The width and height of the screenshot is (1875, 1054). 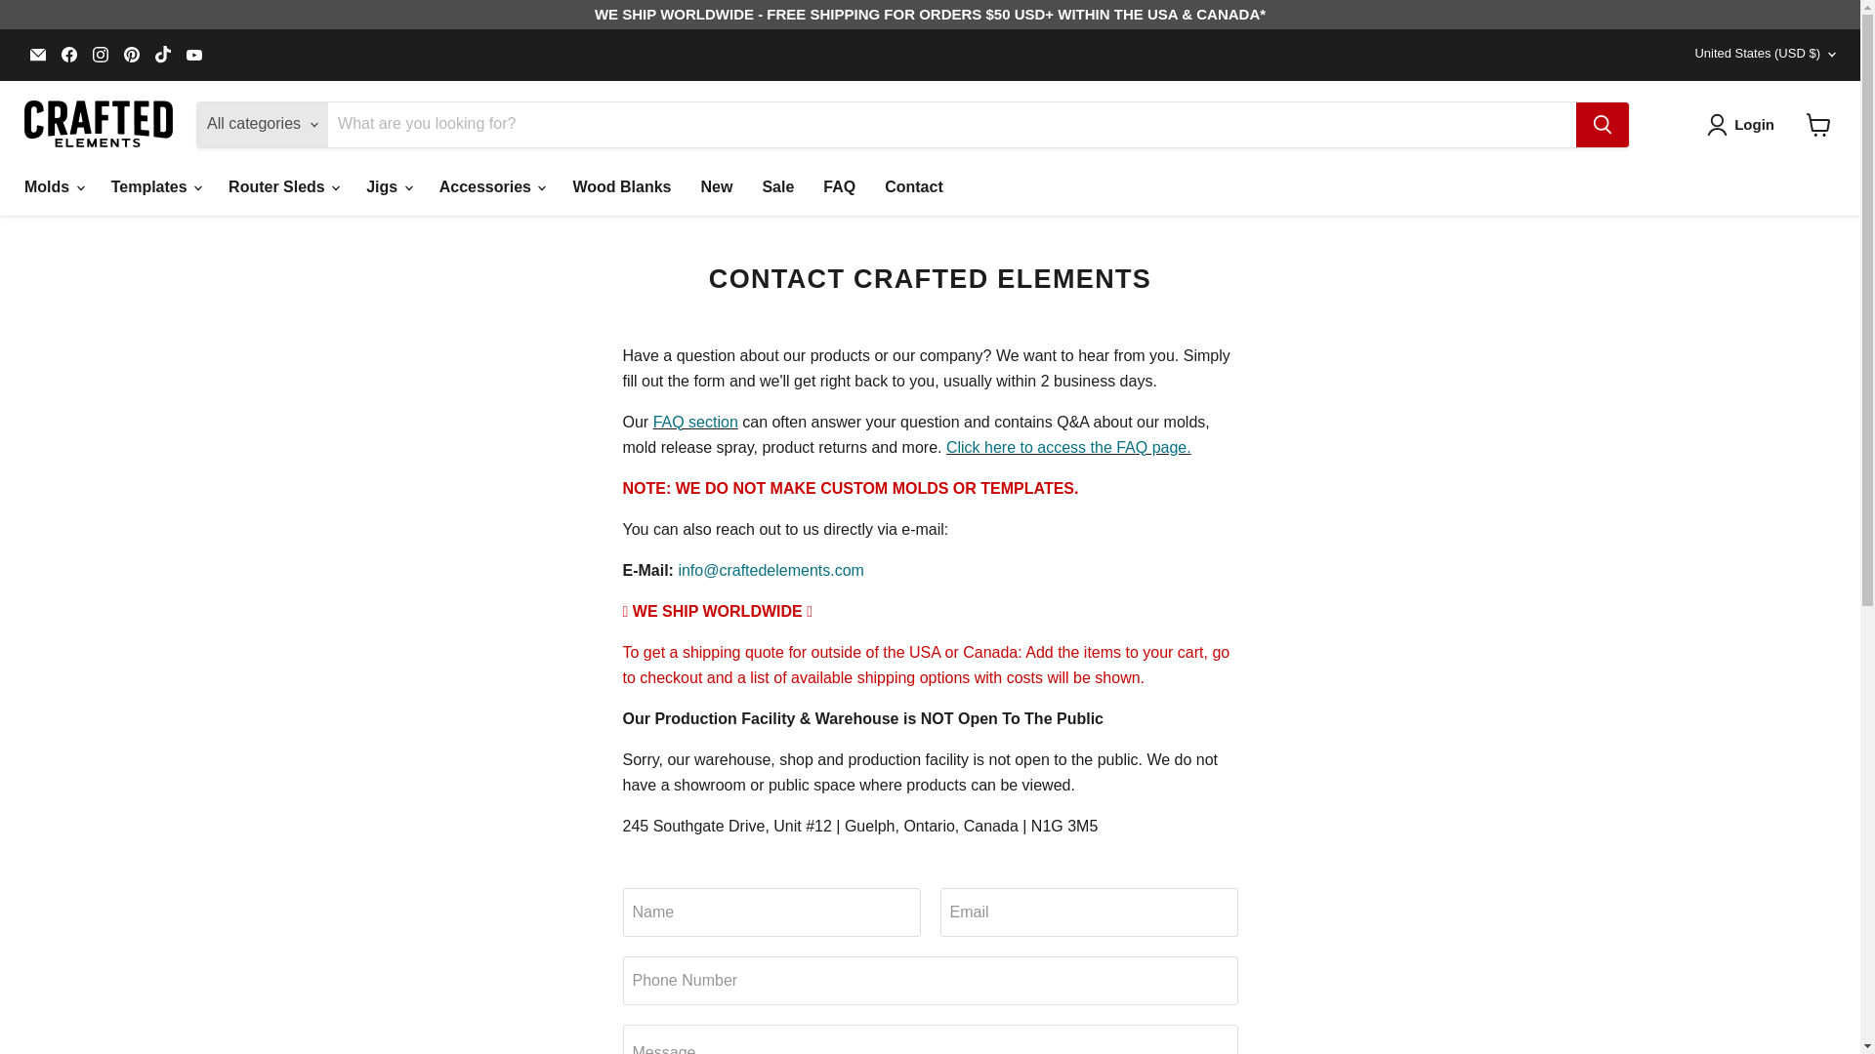 What do you see at coordinates (162, 55) in the screenshot?
I see `TikTok` at bounding box center [162, 55].